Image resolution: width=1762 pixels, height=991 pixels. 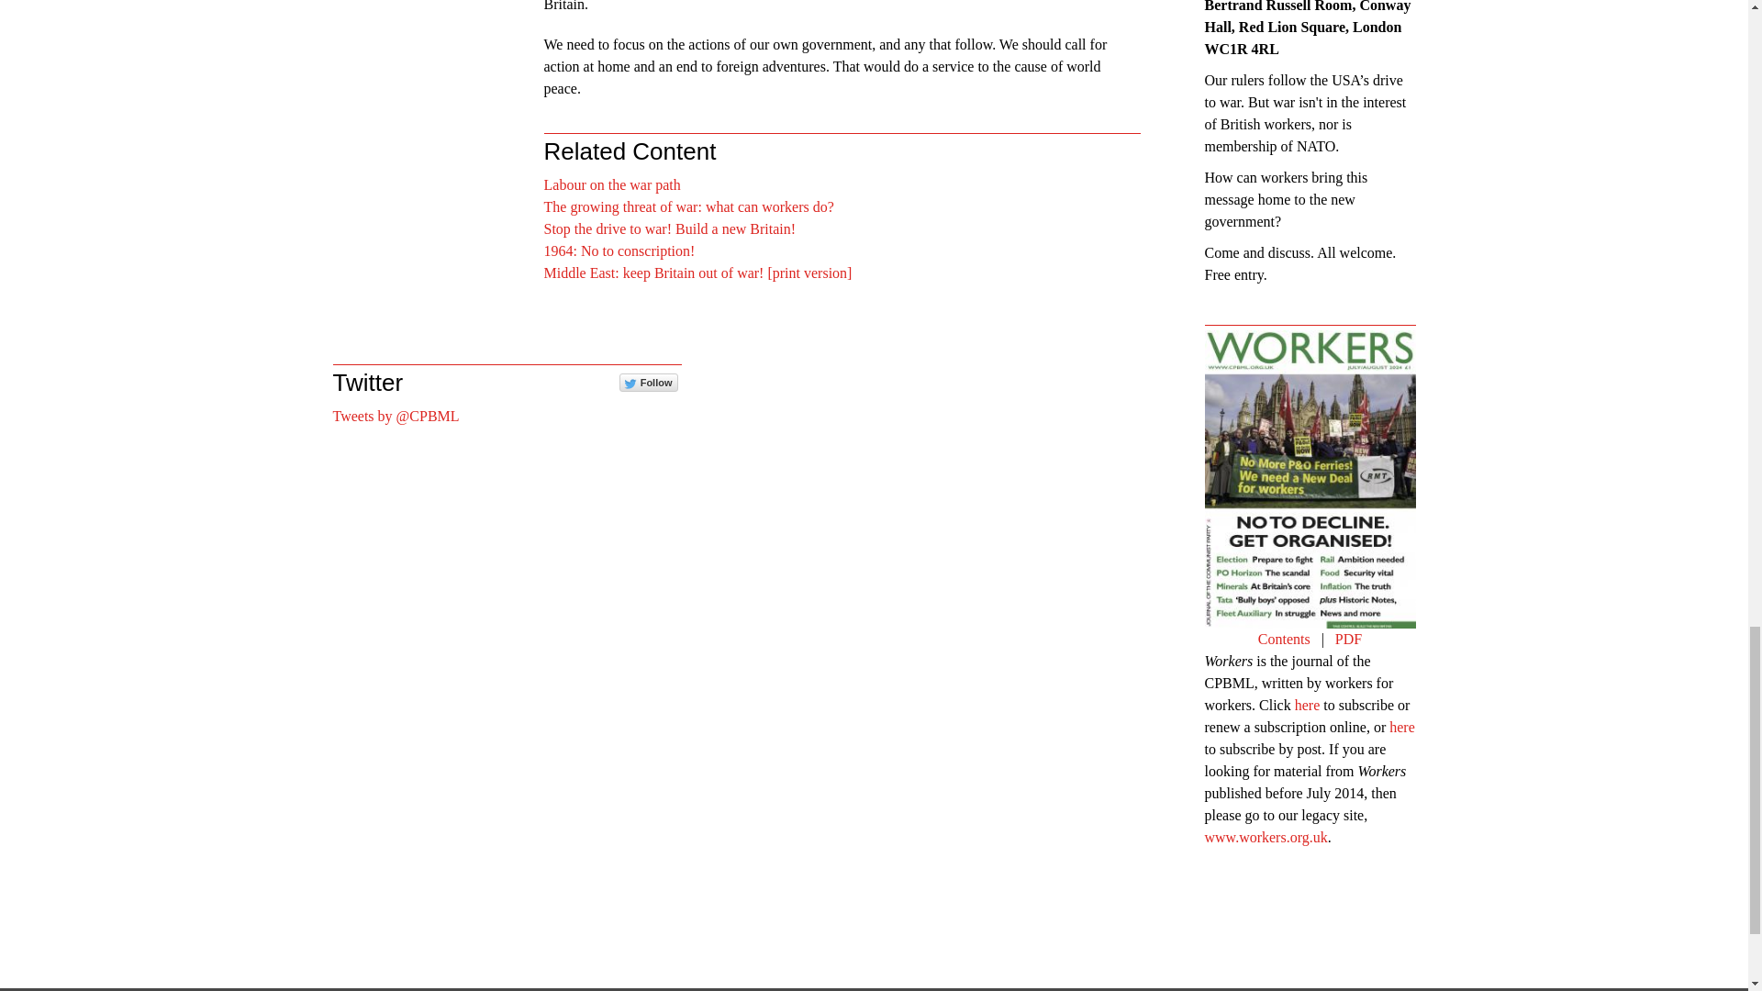 What do you see at coordinates (619, 250) in the screenshot?
I see `1964: No to conscription!` at bounding box center [619, 250].